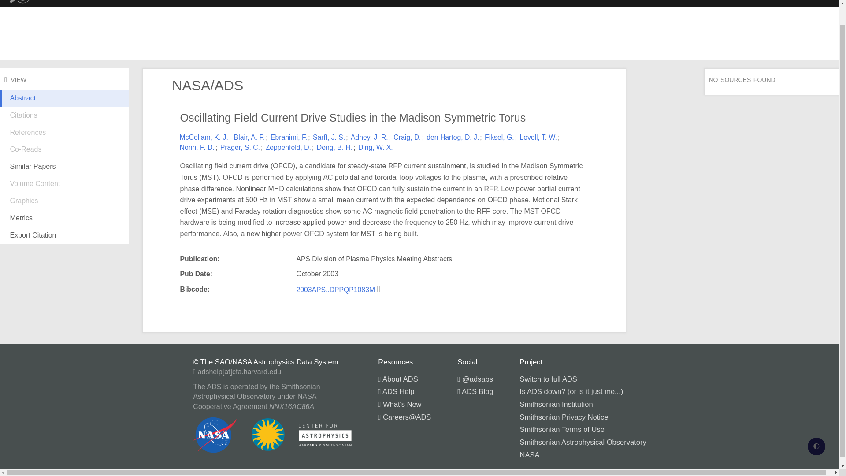 The image size is (846, 476). Describe the element at coordinates (64, 167) in the screenshot. I see `Similar Papers` at that location.